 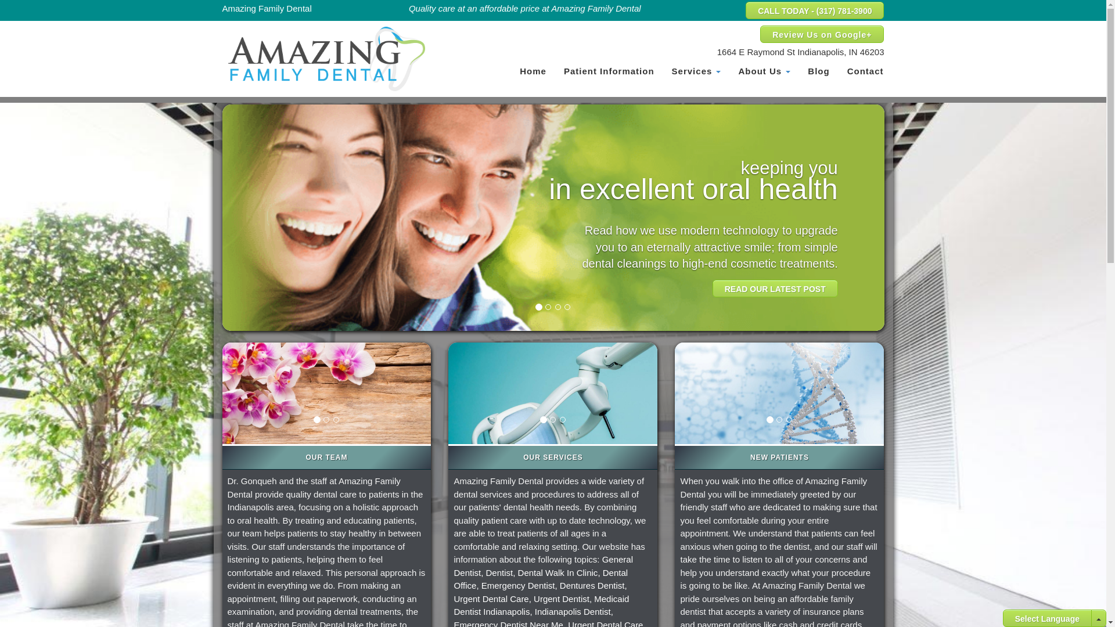 What do you see at coordinates (562, 598) in the screenshot?
I see `Urgent Dentist` at bounding box center [562, 598].